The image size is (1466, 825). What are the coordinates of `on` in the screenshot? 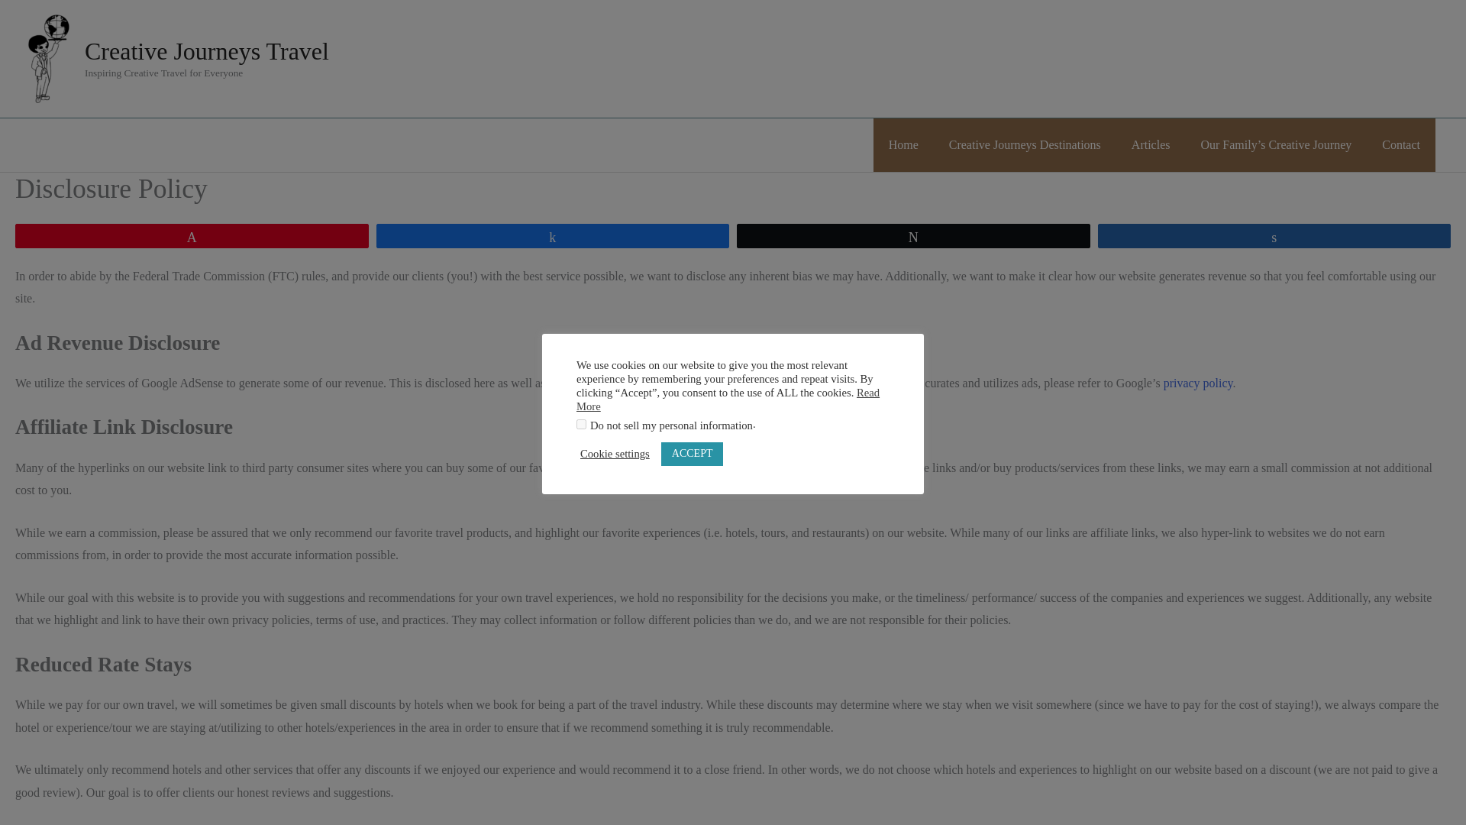 It's located at (581, 423).